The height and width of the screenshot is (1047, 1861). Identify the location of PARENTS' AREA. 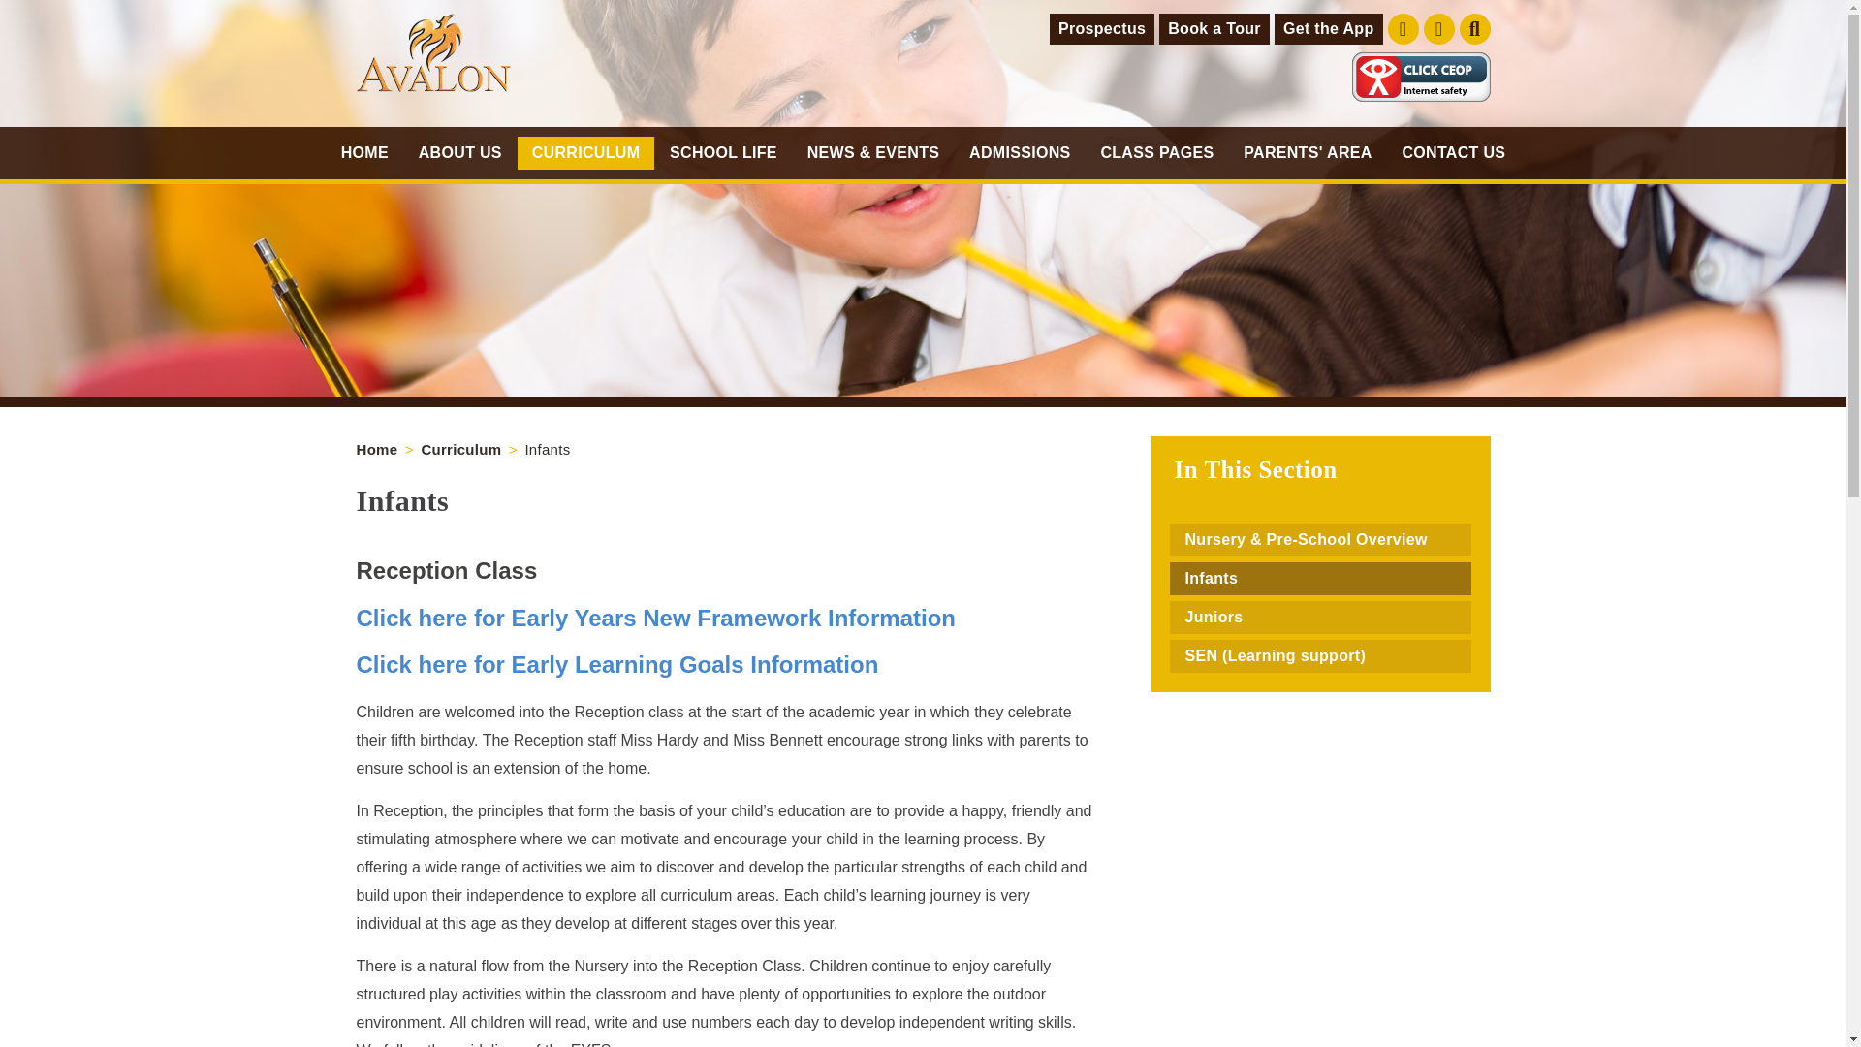
(1309, 153).